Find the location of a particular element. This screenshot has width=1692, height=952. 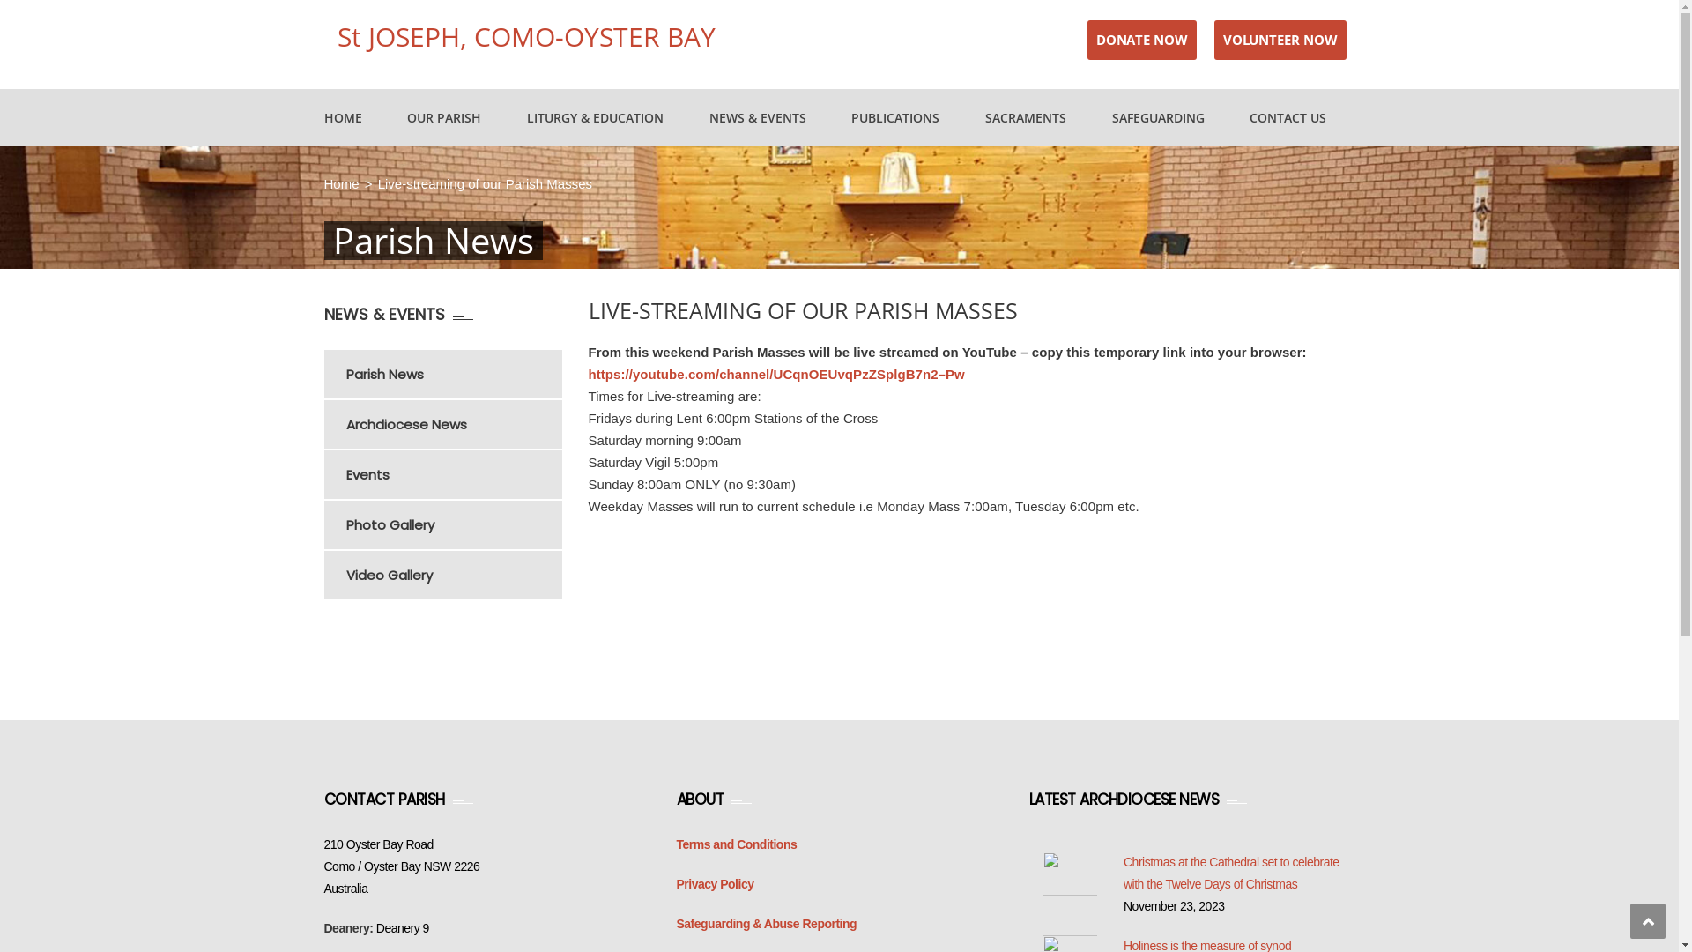

VOLUNTEER NOW is located at coordinates (1280, 40).